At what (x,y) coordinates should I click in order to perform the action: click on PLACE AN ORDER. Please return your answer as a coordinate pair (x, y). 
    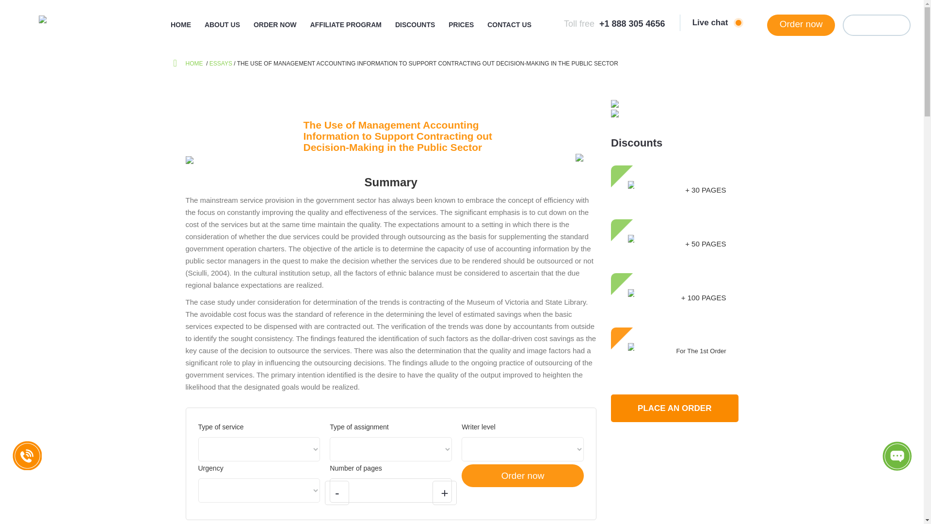
    Looking at the image, I should click on (674, 409).